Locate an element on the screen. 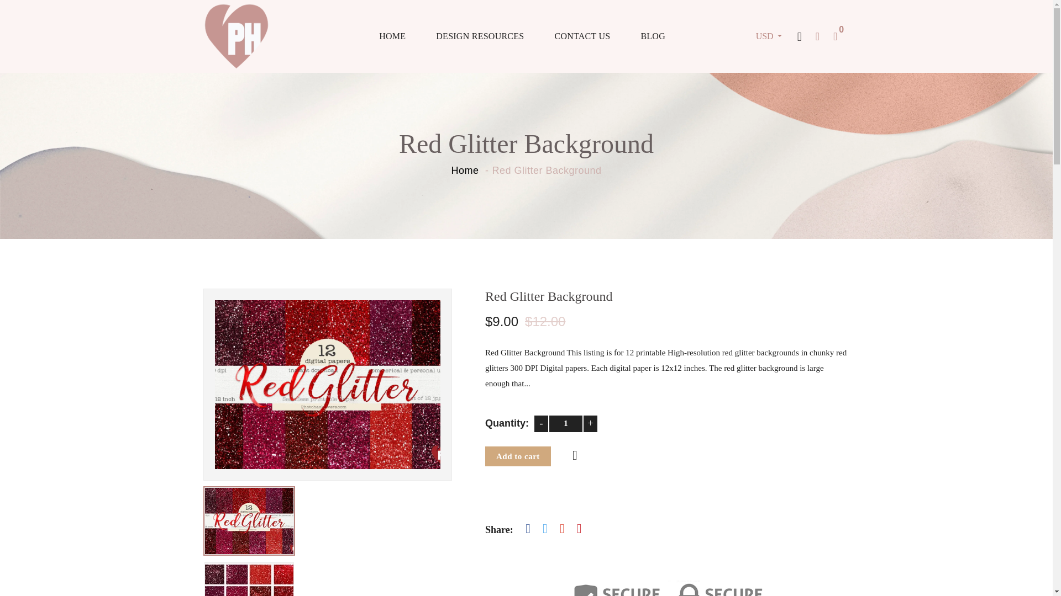  Wishlist is located at coordinates (574, 456).